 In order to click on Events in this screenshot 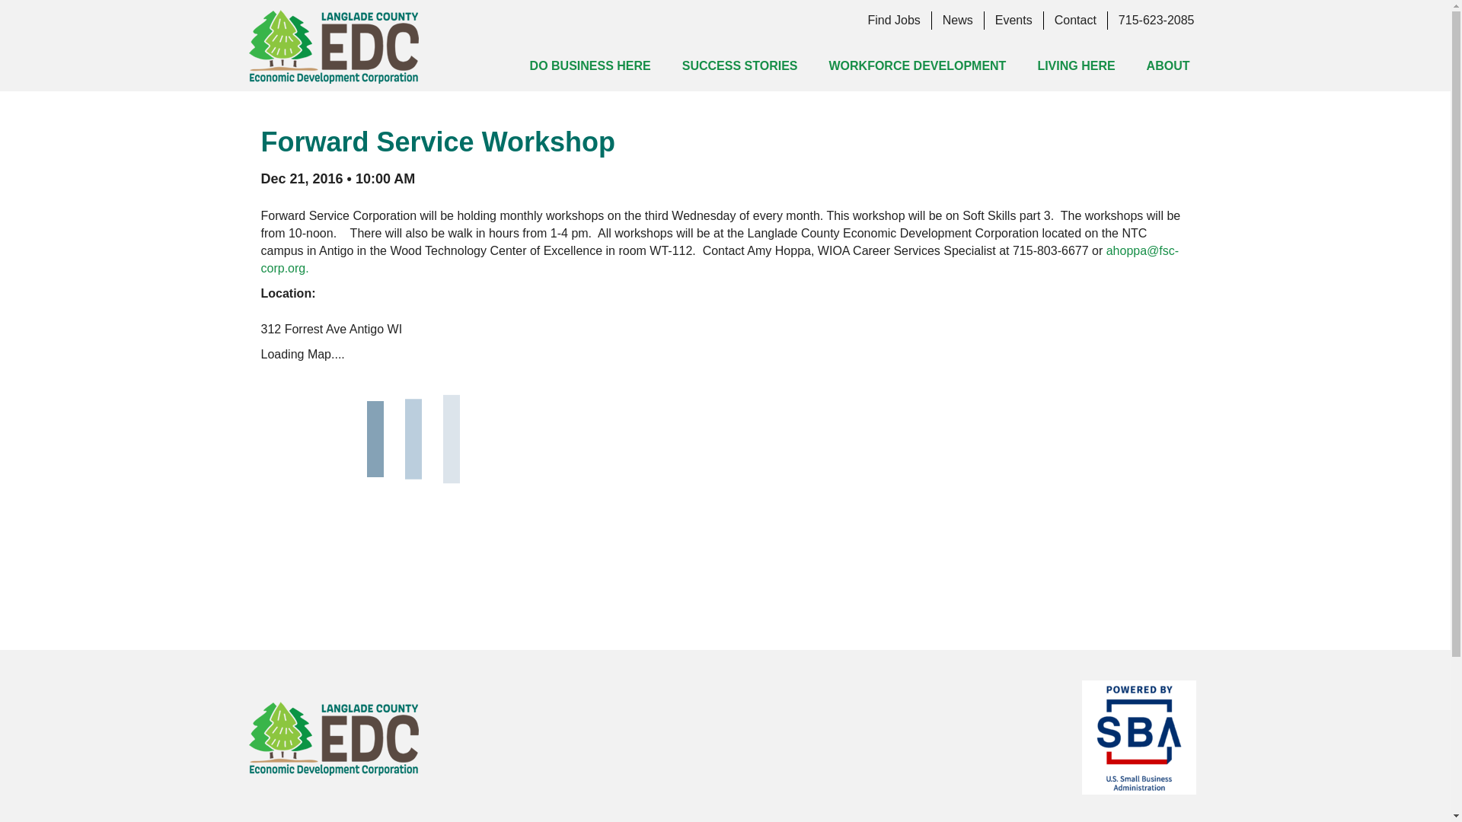, I will do `click(1014, 20)`.